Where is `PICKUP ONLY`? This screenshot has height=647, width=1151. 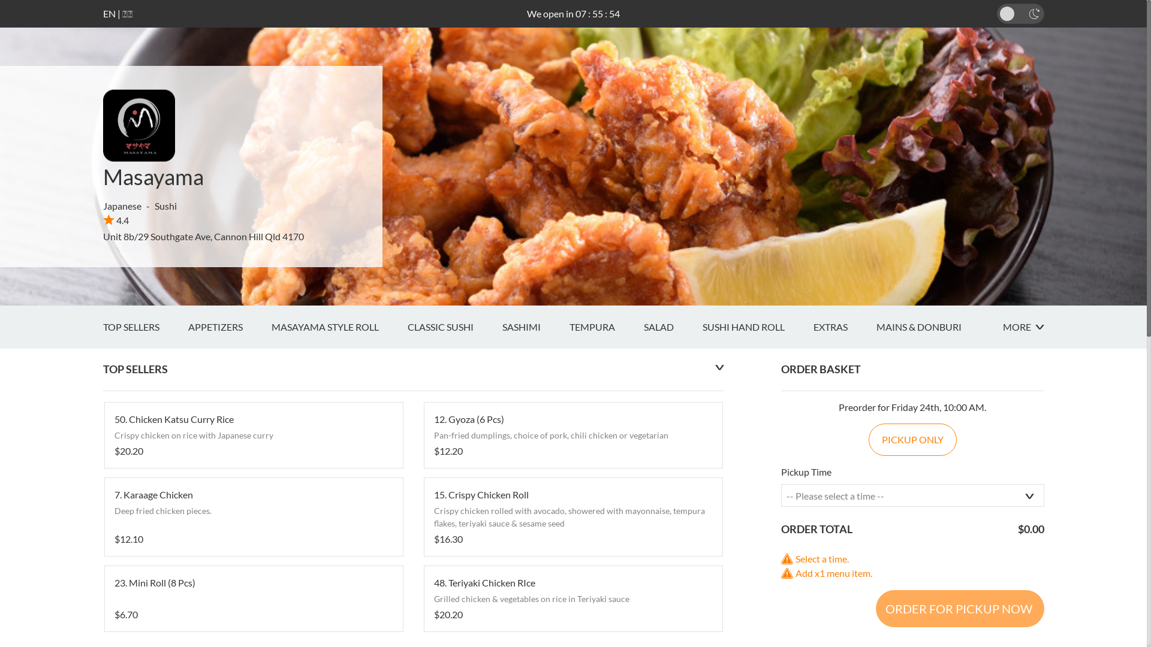
PICKUP ONLY is located at coordinates (912, 440).